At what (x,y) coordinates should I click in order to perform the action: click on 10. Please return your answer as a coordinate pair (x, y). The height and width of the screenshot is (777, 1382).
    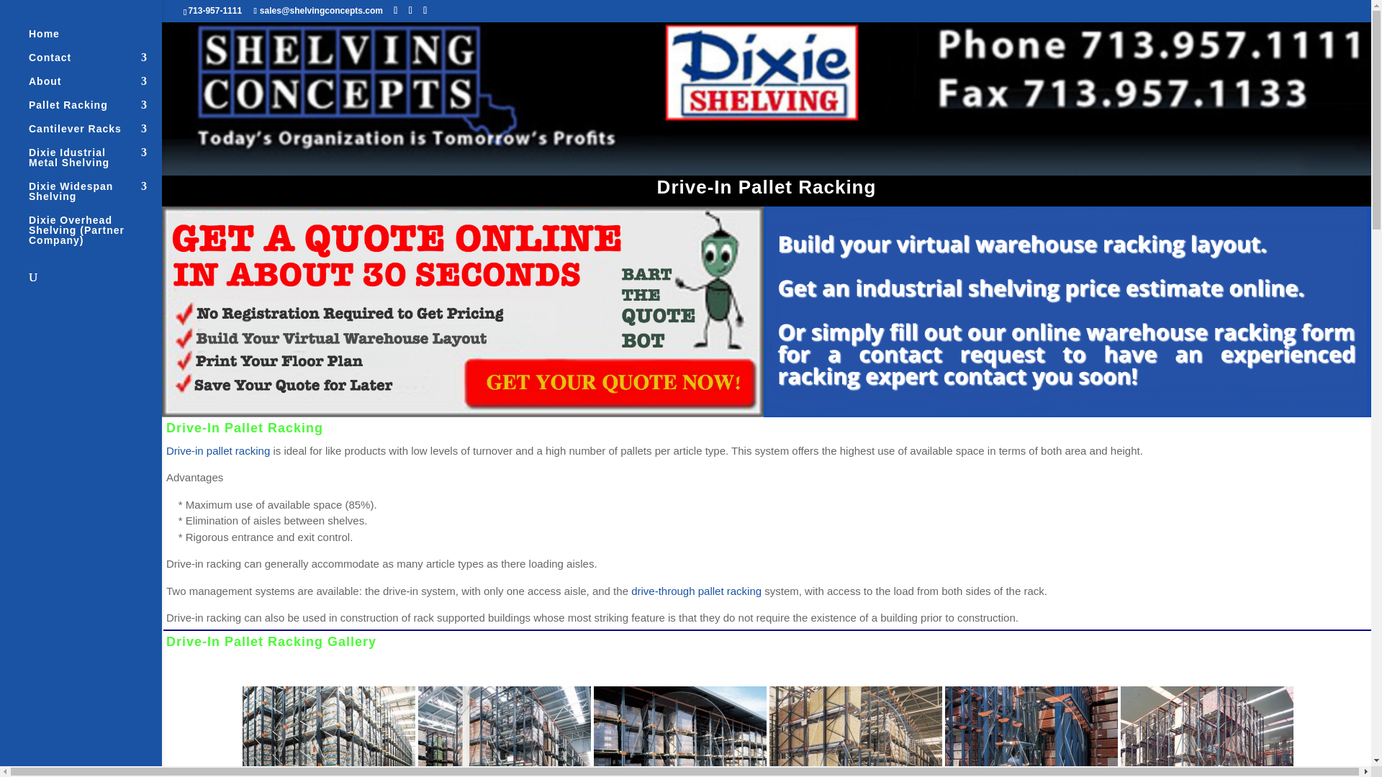
    Looking at the image, I should click on (680, 731).